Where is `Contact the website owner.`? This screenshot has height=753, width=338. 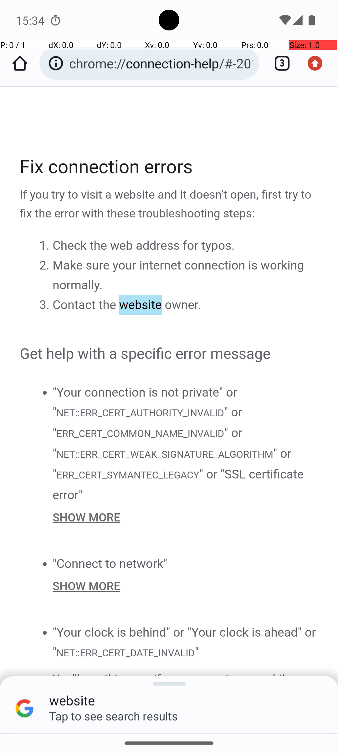
Contact the website owner. is located at coordinates (127, 305).